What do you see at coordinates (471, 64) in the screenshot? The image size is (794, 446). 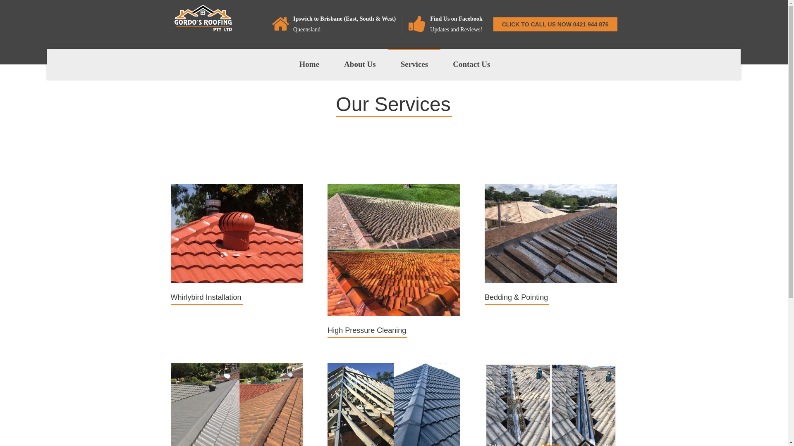 I see `Contact Us` at bounding box center [471, 64].